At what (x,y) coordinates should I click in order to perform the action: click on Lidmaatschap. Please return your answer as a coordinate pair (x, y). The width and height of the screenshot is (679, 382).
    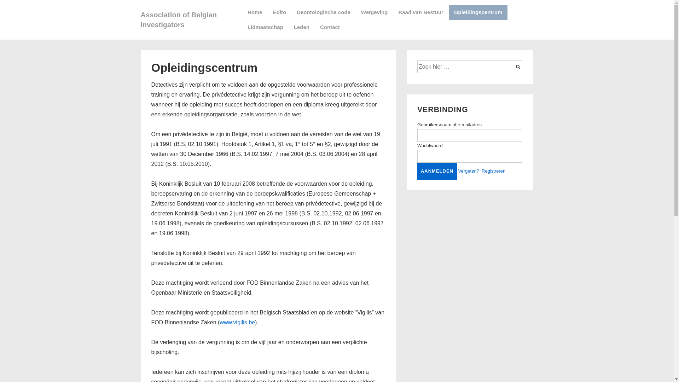
    Looking at the image, I should click on (265, 28).